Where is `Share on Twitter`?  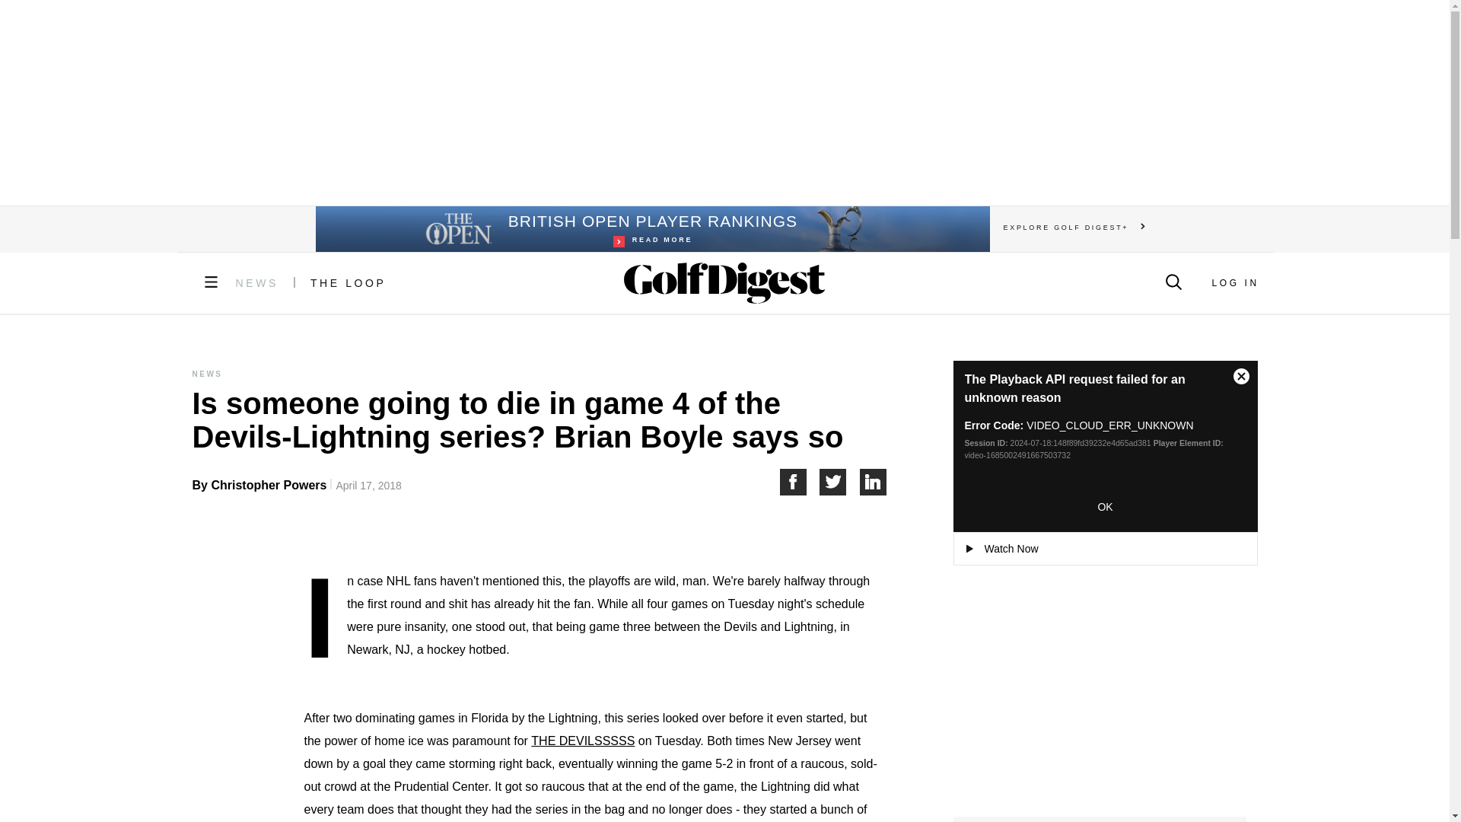
Share on Twitter is located at coordinates (799, 482).